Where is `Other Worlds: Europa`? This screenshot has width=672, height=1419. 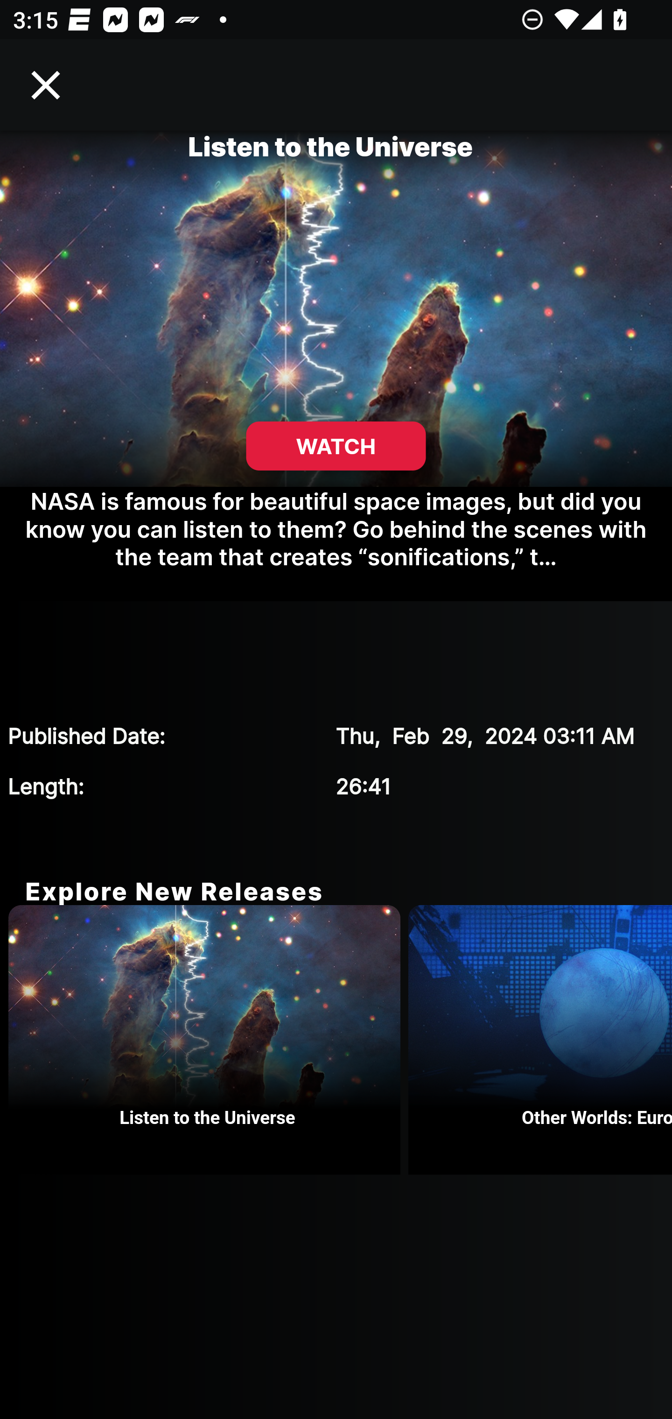 Other Worlds: Europa is located at coordinates (540, 1040).